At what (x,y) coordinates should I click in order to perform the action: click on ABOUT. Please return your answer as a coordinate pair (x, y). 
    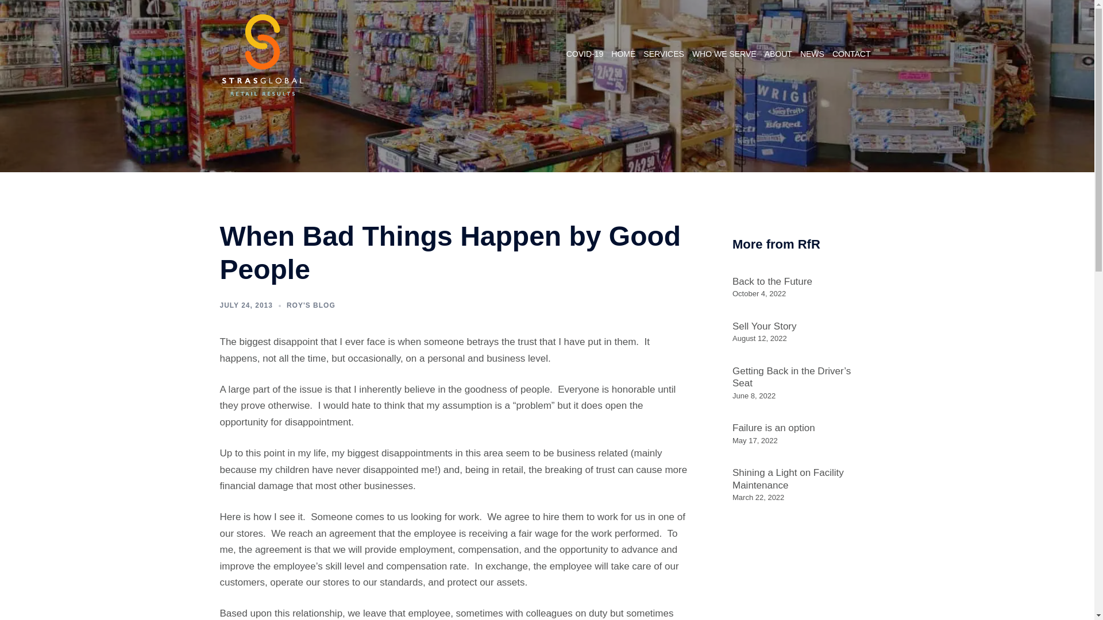
    Looking at the image, I should click on (778, 54).